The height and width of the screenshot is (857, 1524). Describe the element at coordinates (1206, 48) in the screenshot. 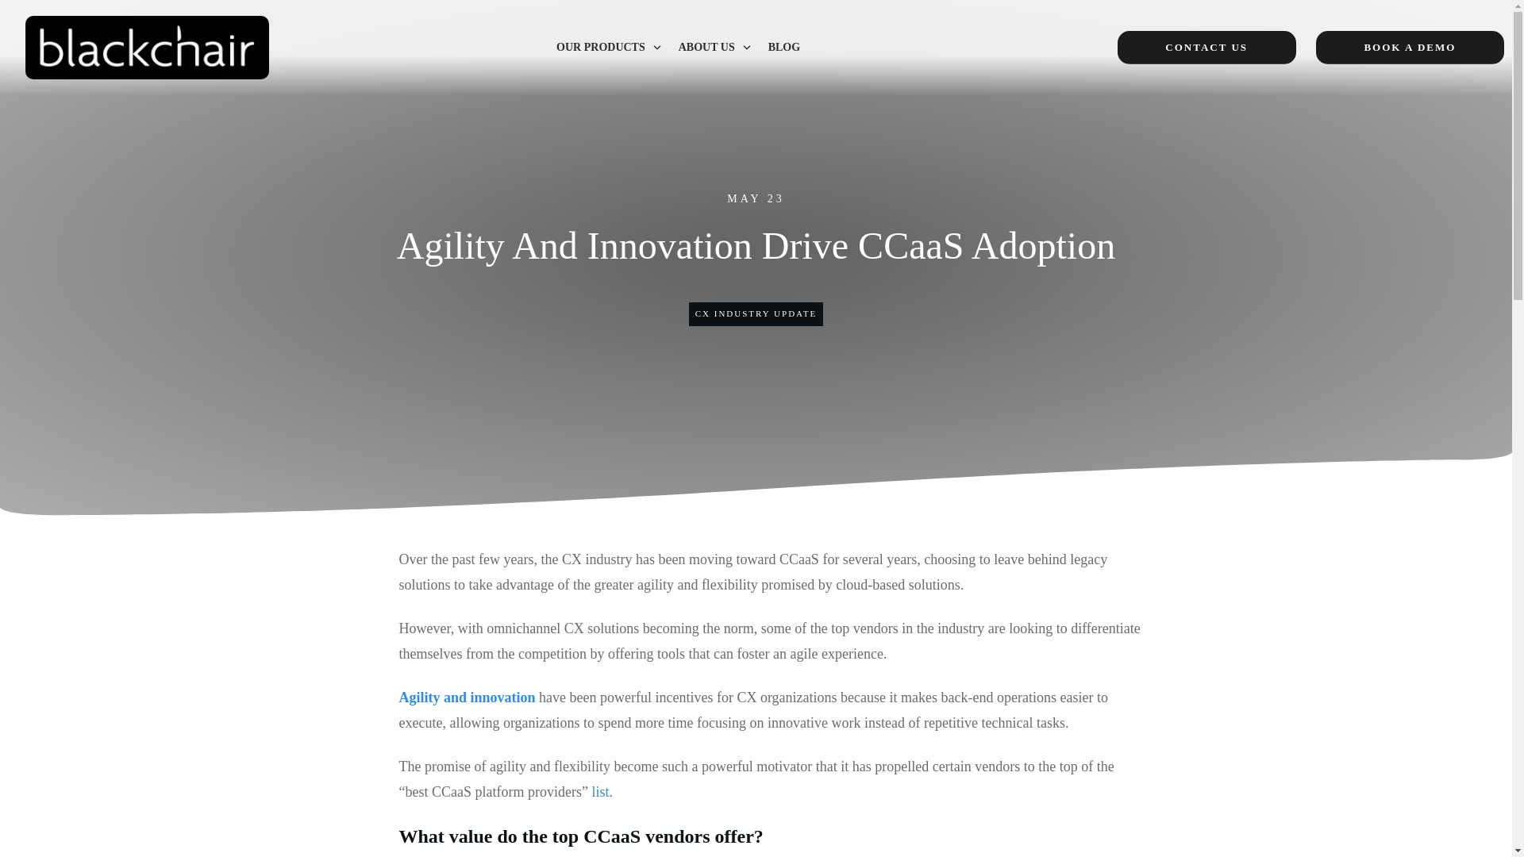

I see `CONTACT US` at that location.